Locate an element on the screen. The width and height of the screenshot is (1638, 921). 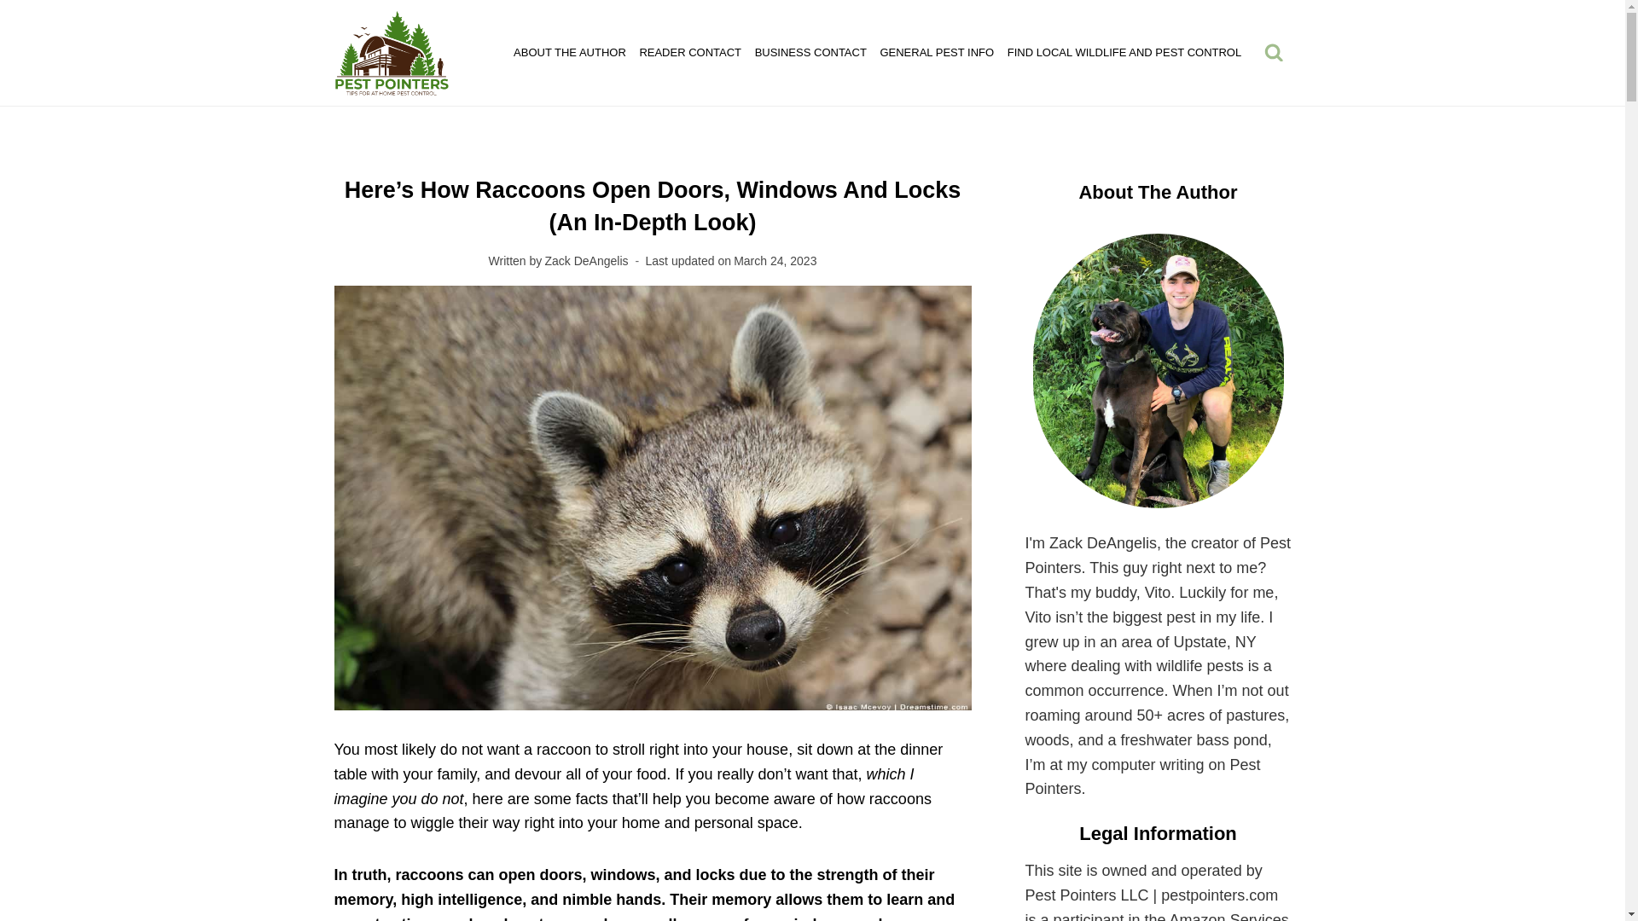
READER CONTACT is located at coordinates (690, 52).